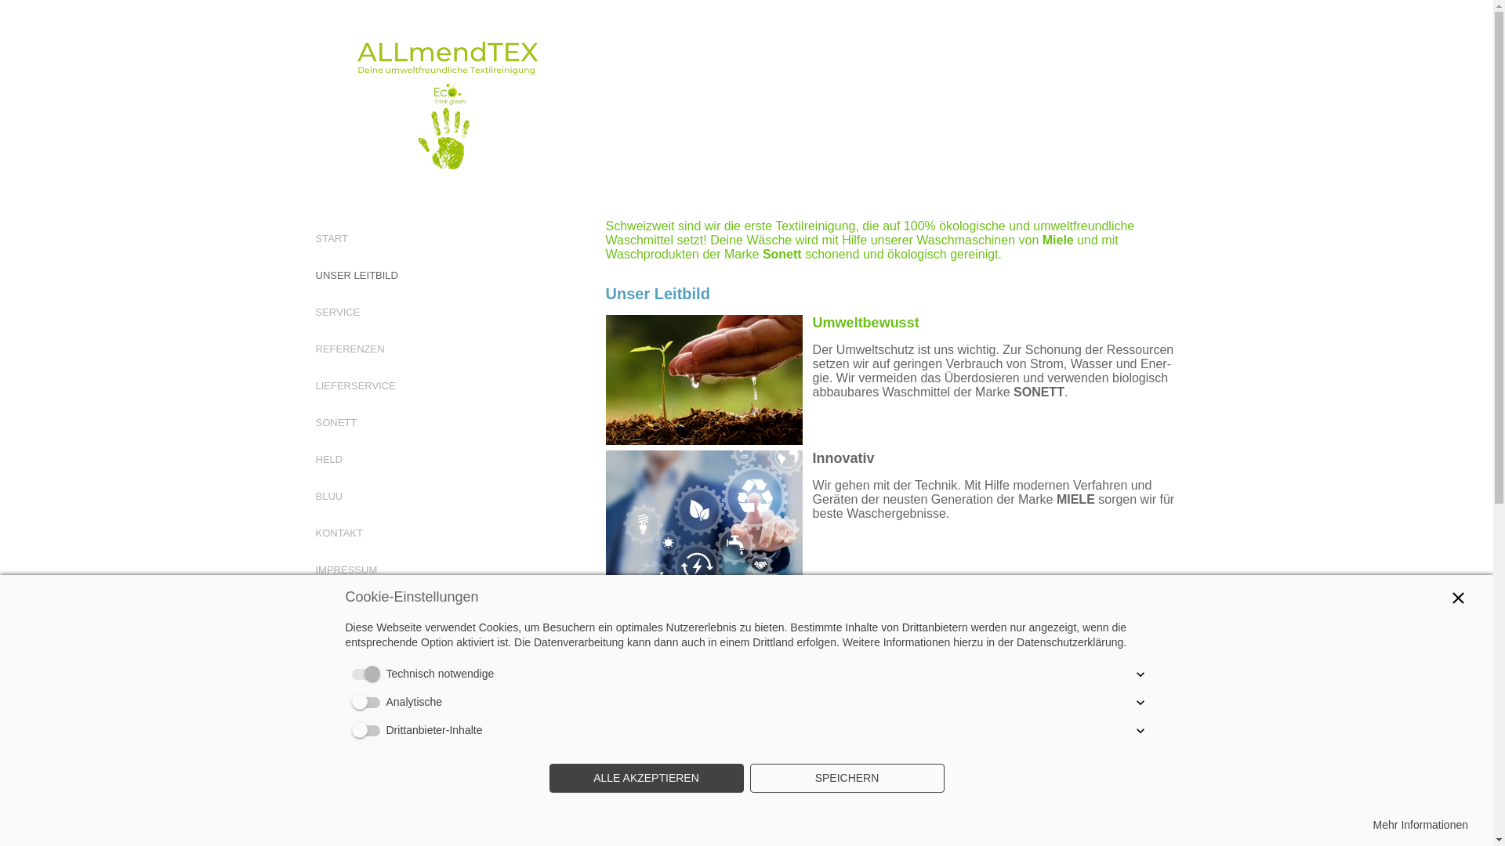 Image resolution: width=1505 pixels, height=846 pixels. What do you see at coordinates (350, 349) in the screenshot?
I see `REFERENZEN` at bounding box center [350, 349].